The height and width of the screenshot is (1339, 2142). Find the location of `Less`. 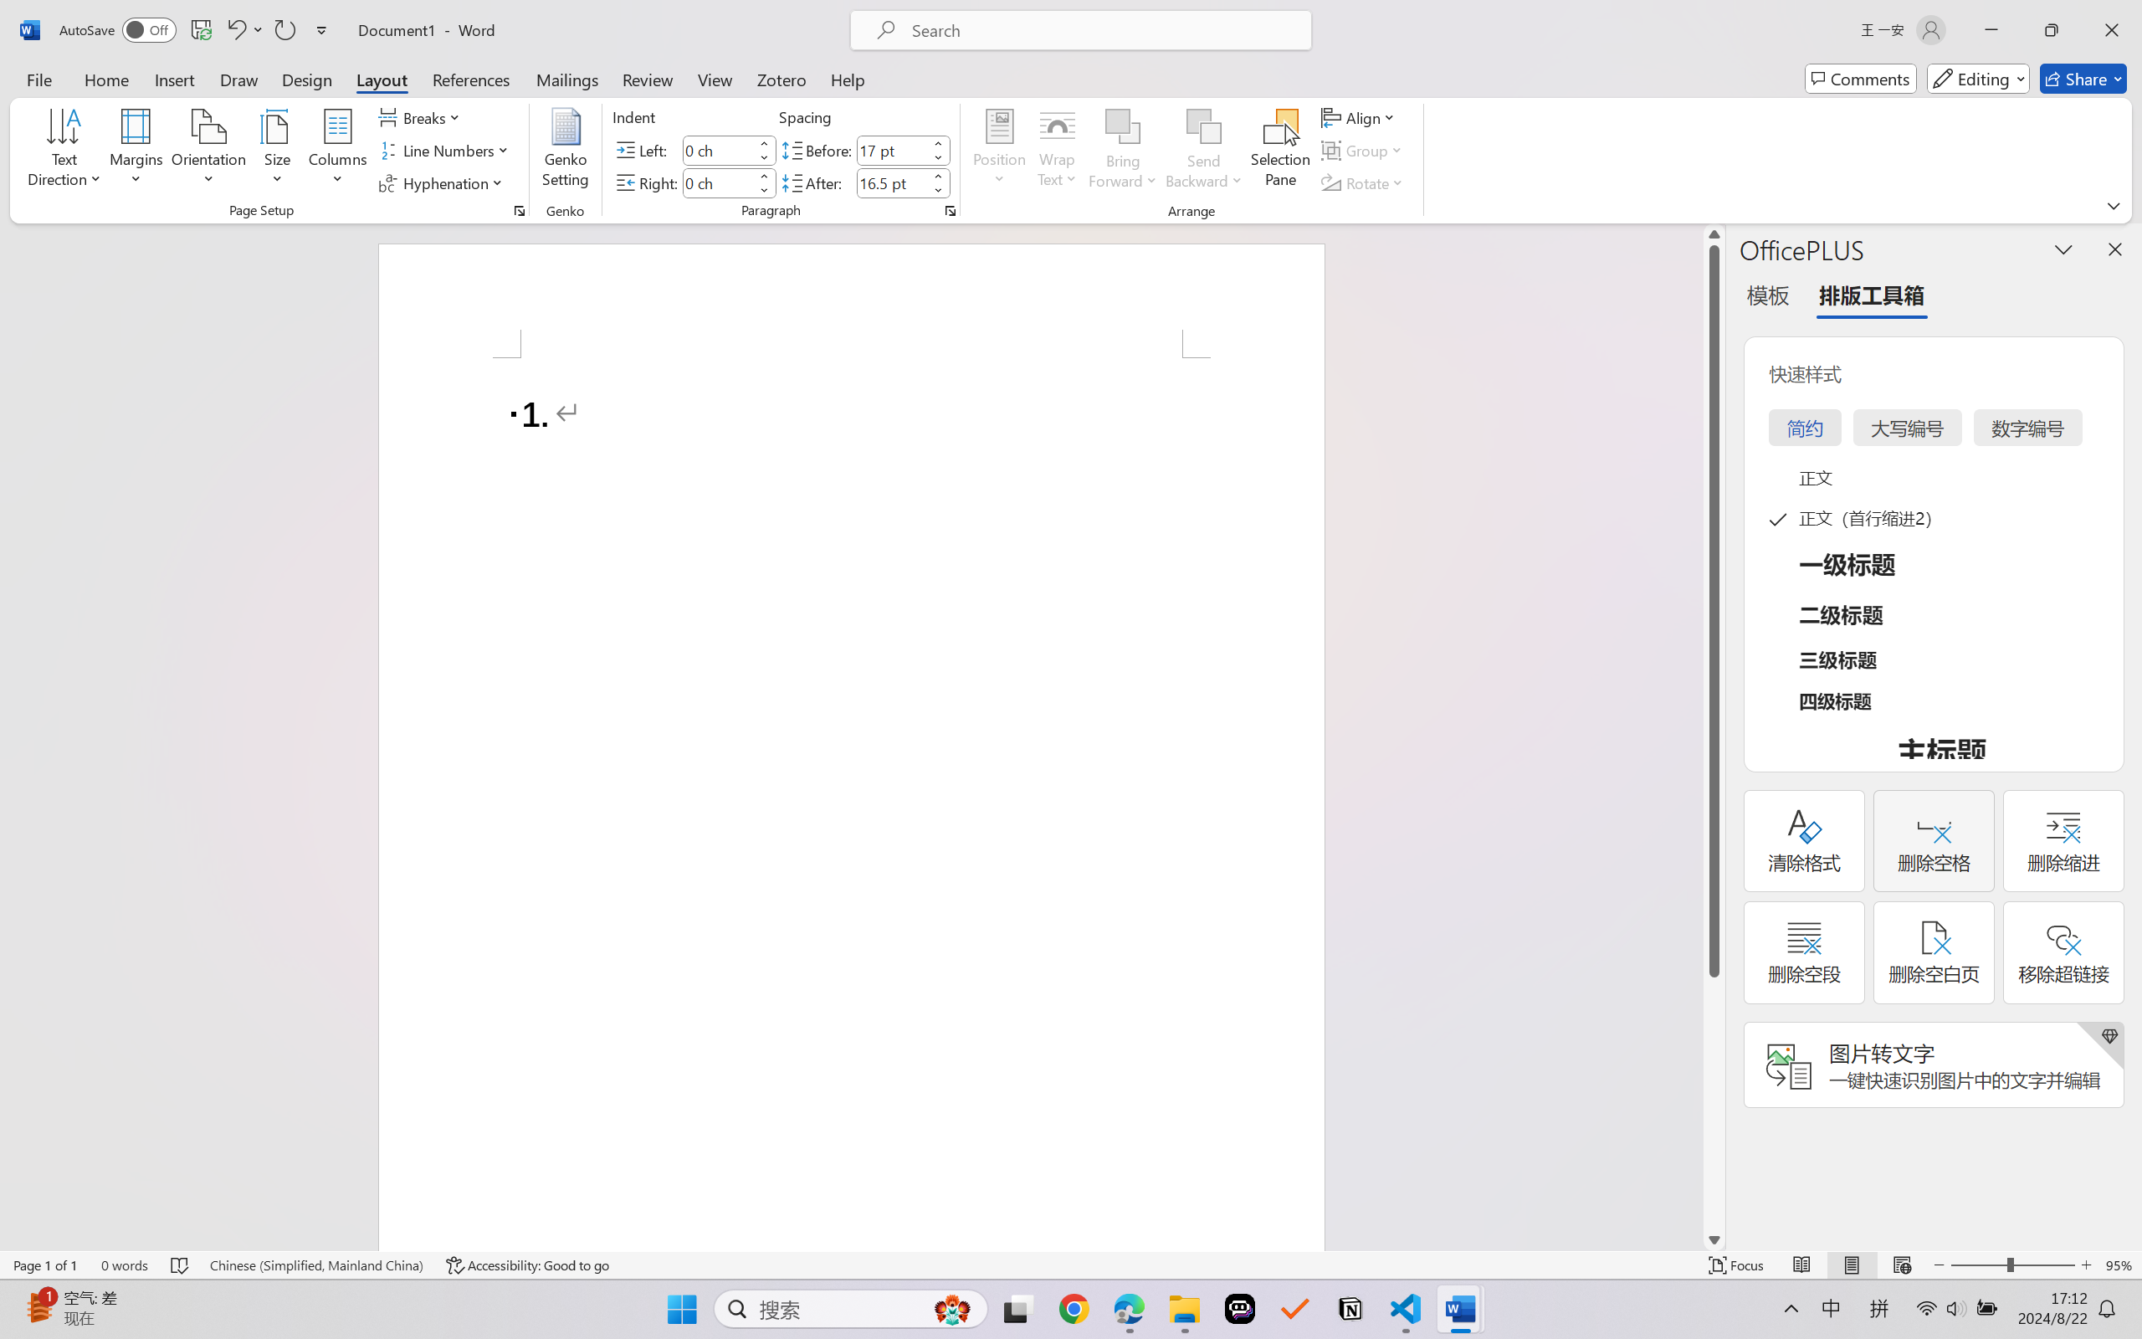

Less is located at coordinates (938, 191).